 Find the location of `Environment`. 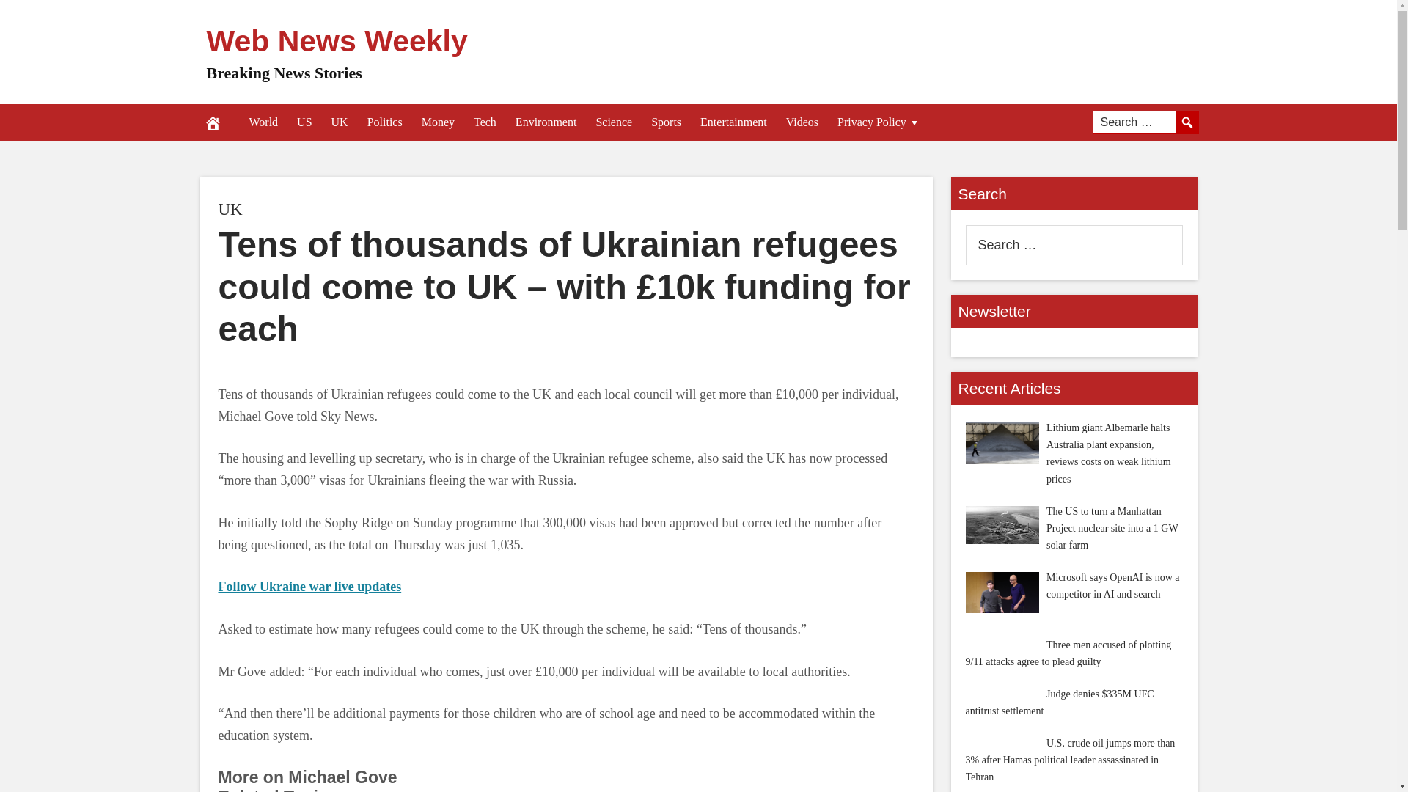

Environment is located at coordinates (546, 122).